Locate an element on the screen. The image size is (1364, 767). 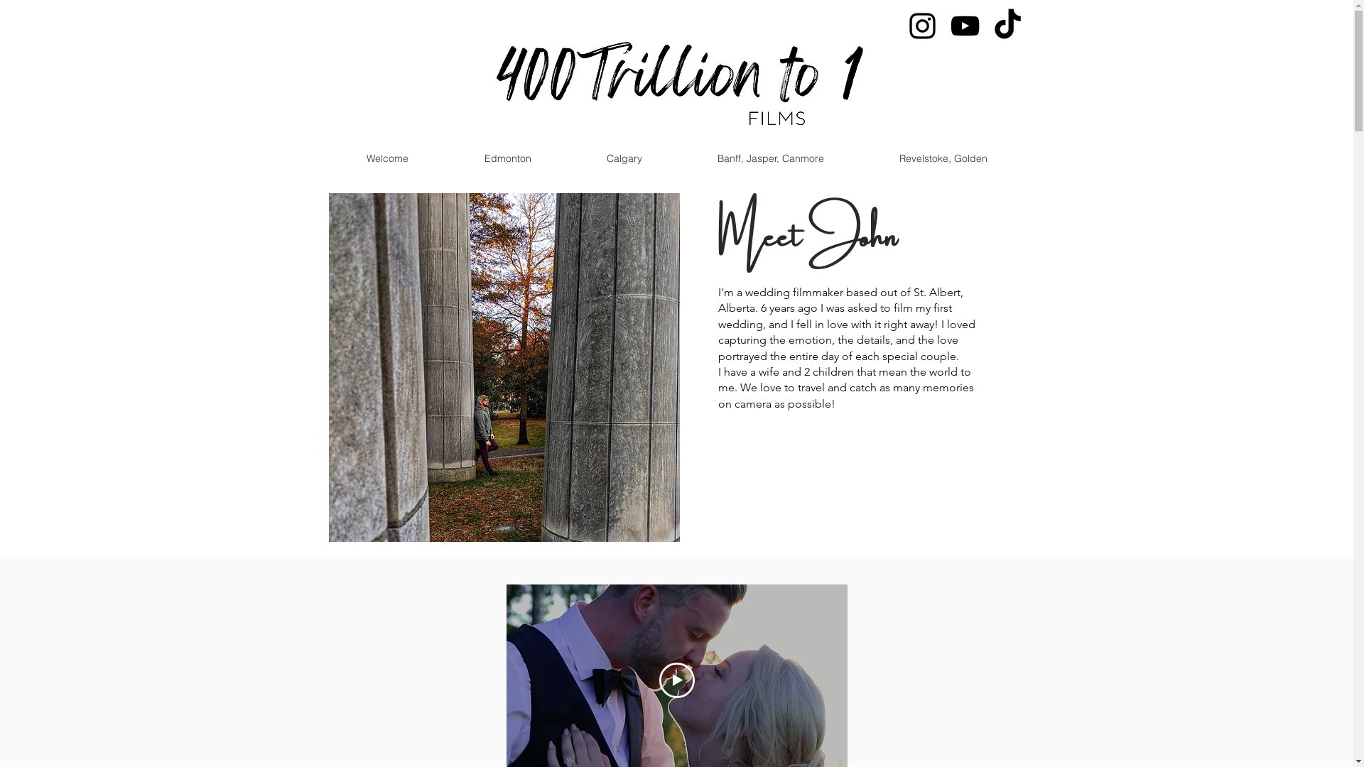
Banff, Jasper, Canmore is located at coordinates (770, 158).